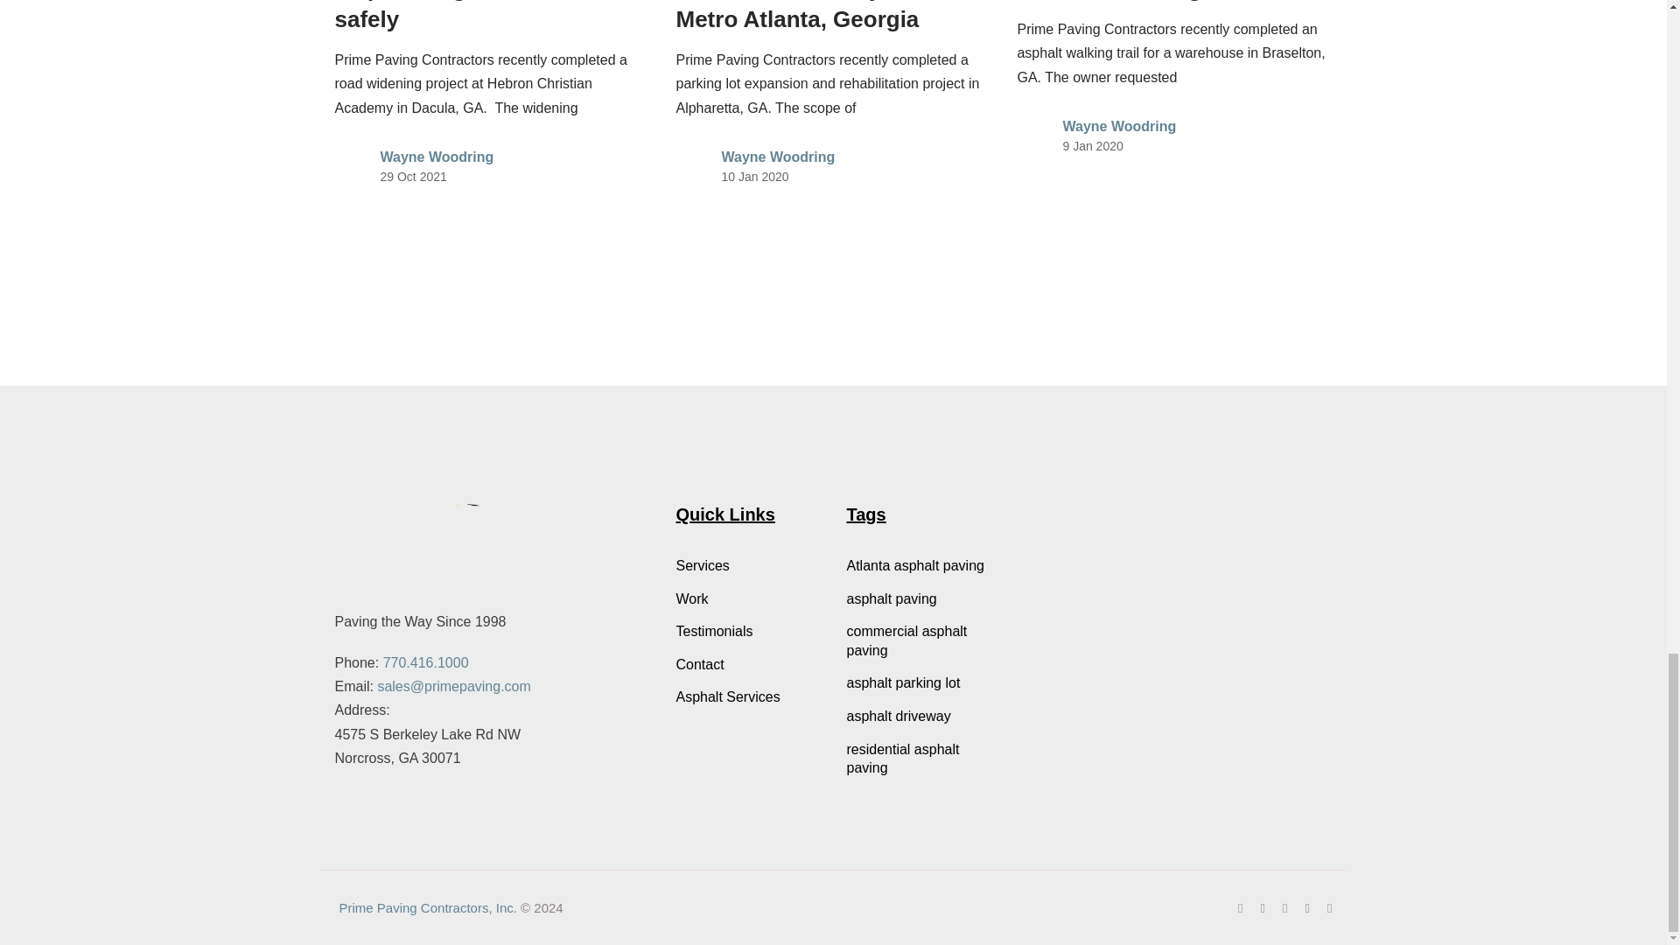 The width and height of the screenshot is (1680, 945). I want to click on Wayne Woodring, so click(777, 156).